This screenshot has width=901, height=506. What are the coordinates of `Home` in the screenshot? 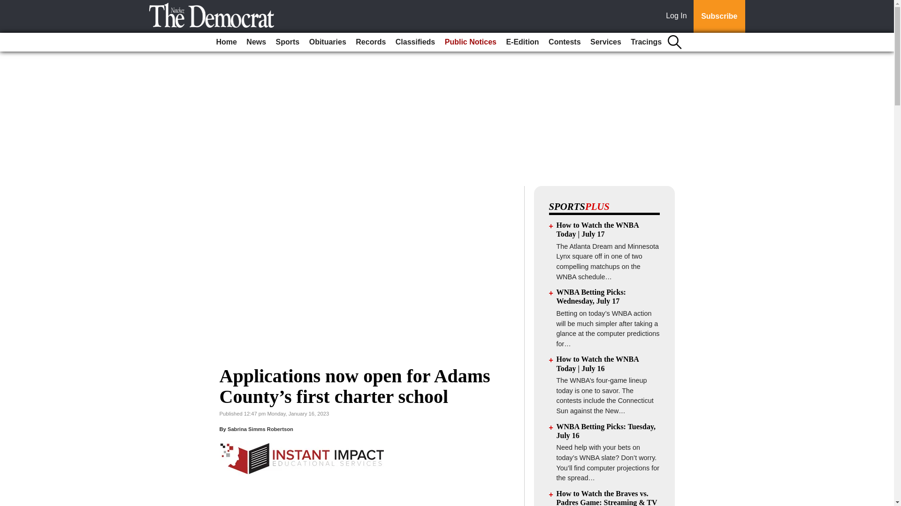 It's located at (226, 42).